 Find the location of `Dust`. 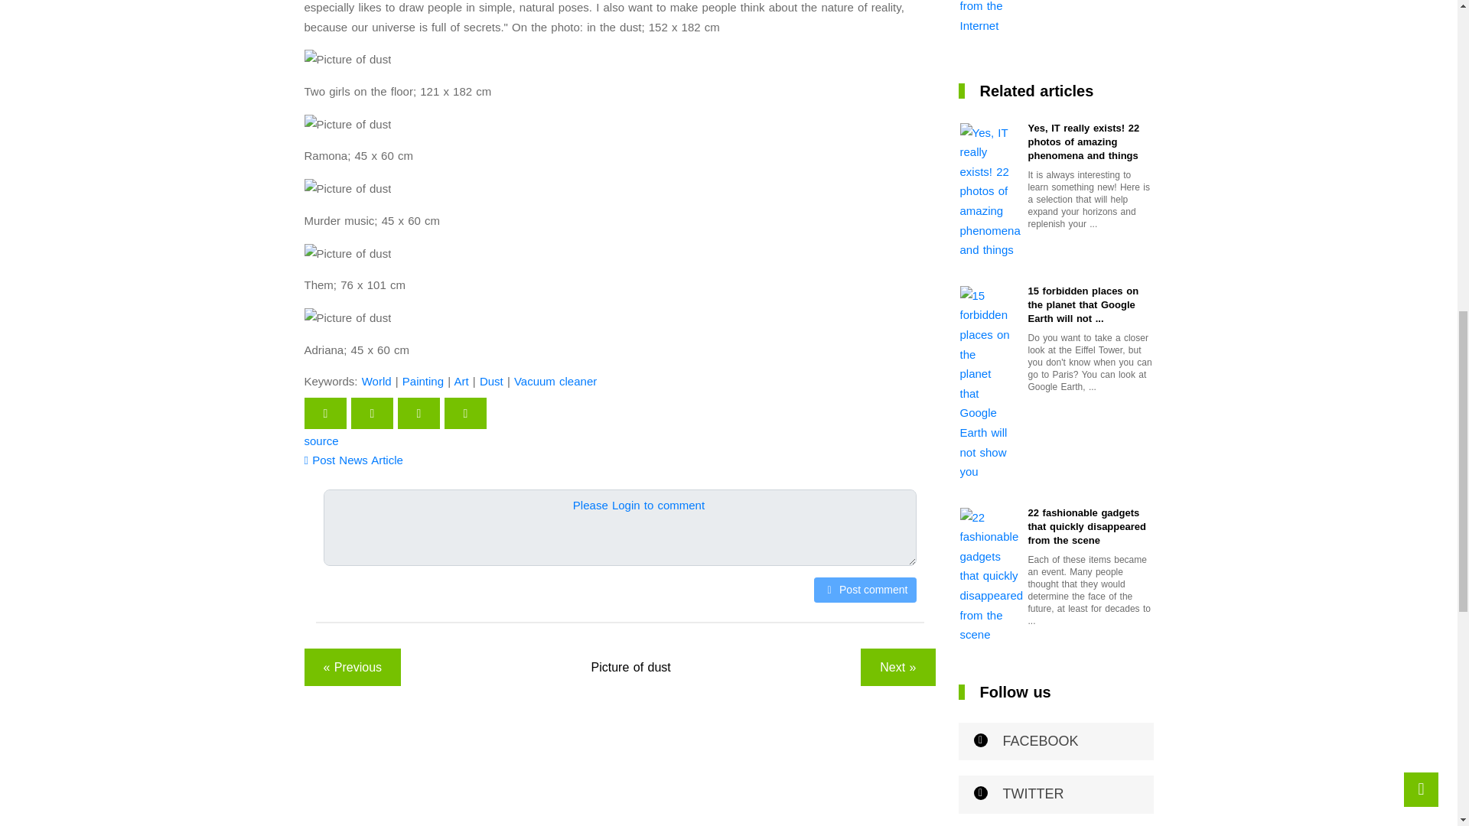

Dust is located at coordinates (491, 381).